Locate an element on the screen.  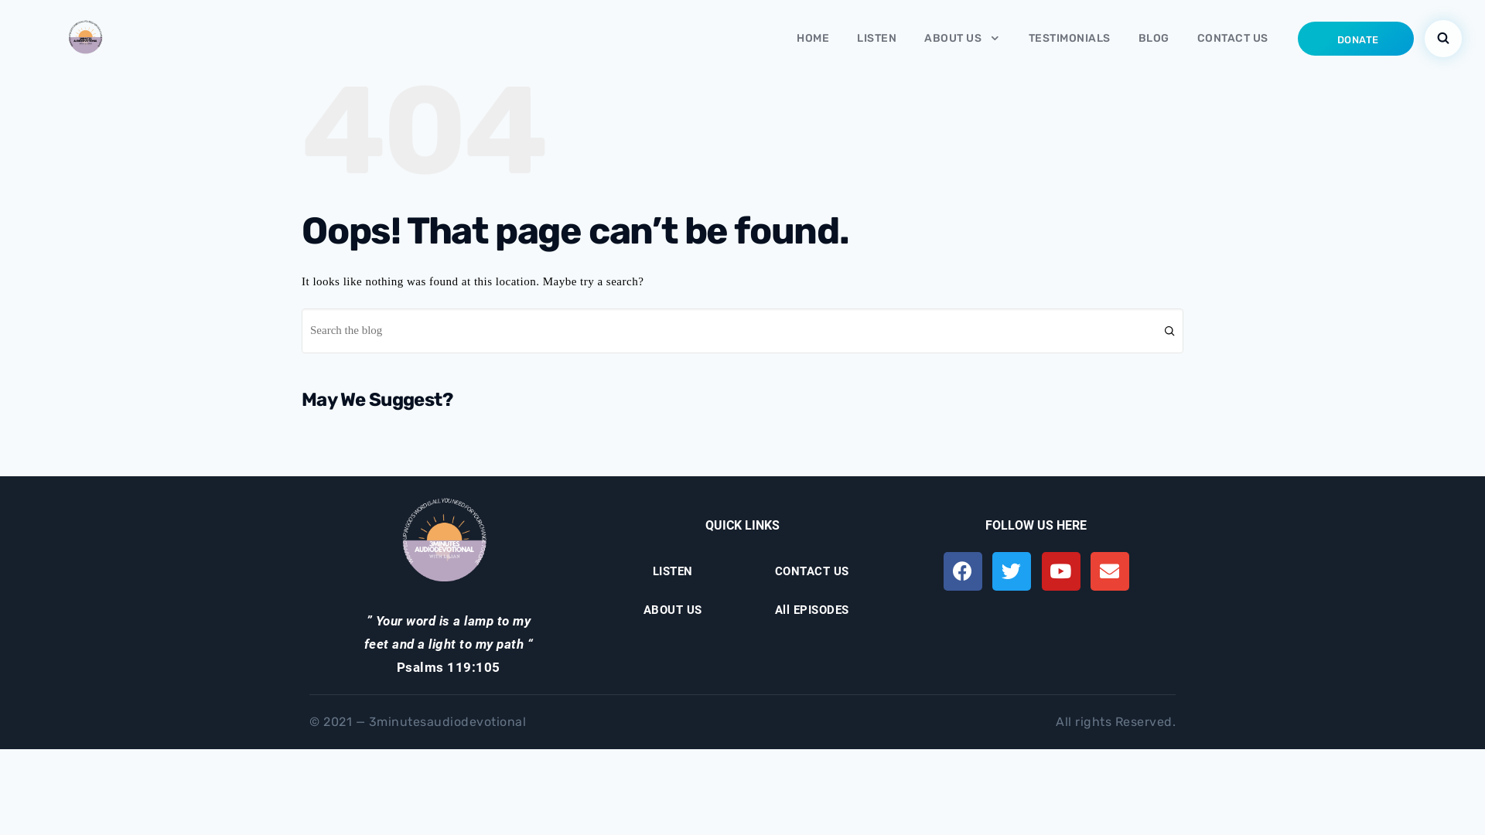
CONTACT US is located at coordinates (812, 571).